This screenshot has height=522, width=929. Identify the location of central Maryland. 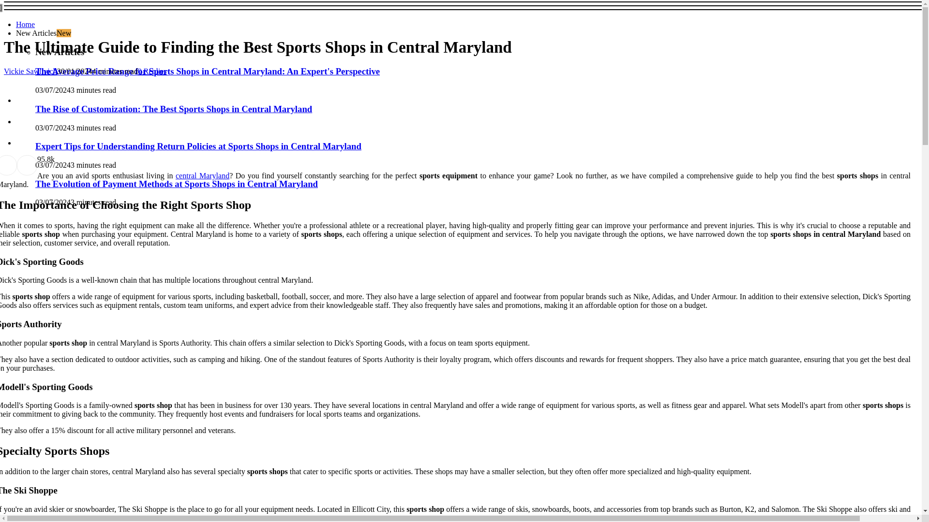
(202, 175).